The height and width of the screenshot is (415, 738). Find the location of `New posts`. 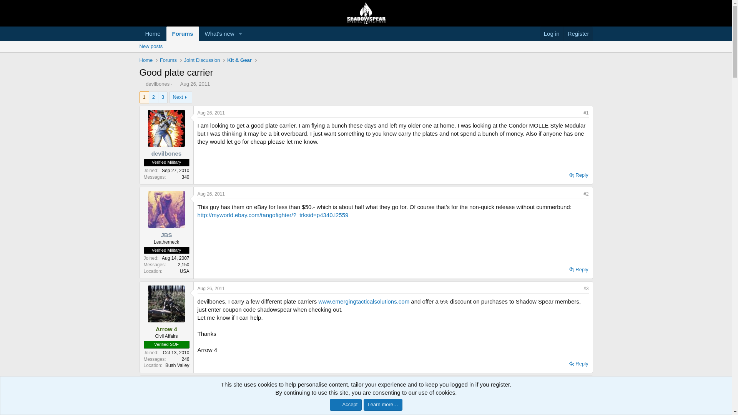

New posts is located at coordinates (366, 55).